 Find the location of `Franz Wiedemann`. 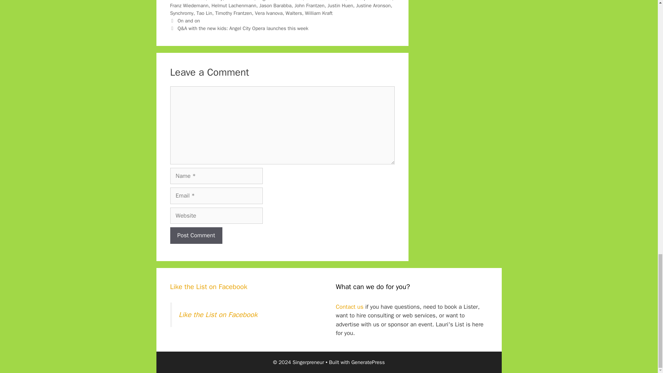

Franz Wiedemann is located at coordinates (189, 5).